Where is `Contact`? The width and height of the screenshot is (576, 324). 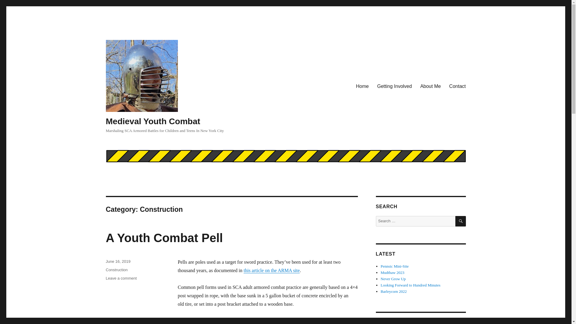
Contact is located at coordinates (118, 262).